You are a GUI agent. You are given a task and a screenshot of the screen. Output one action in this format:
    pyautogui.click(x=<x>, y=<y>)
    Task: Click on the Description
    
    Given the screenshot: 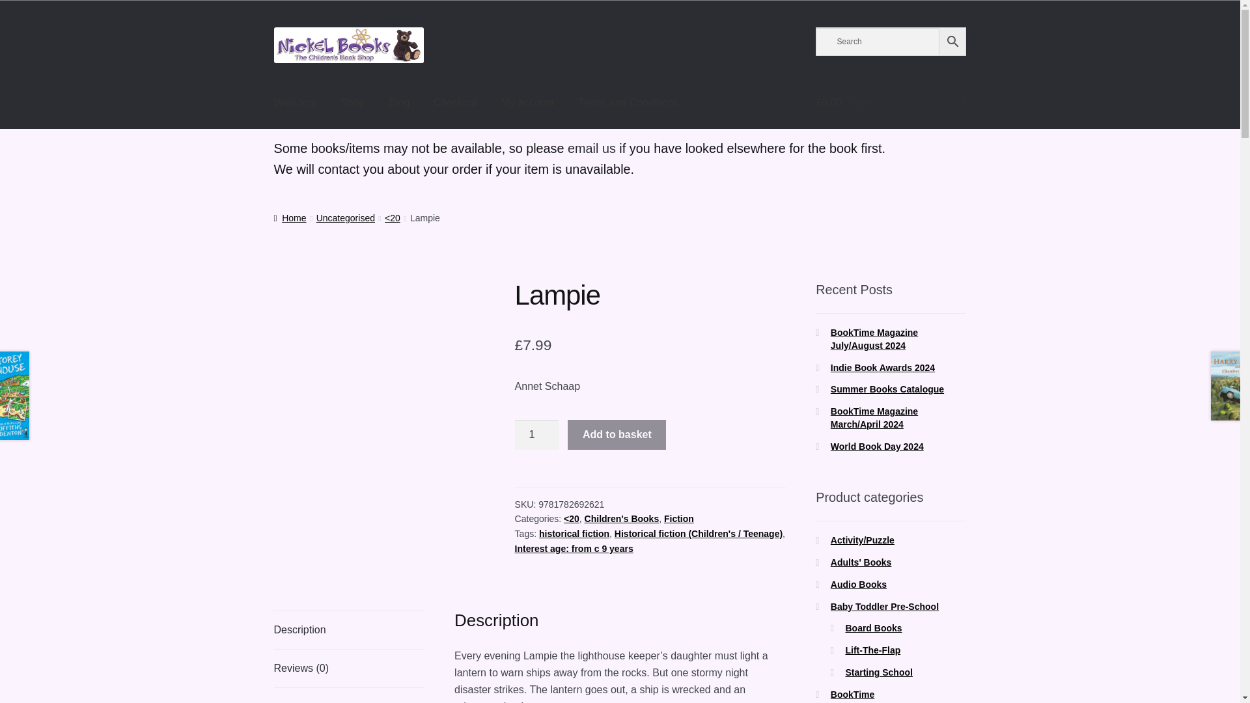 What is the action you would take?
    pyautogui.click(x=349, y=629)
    